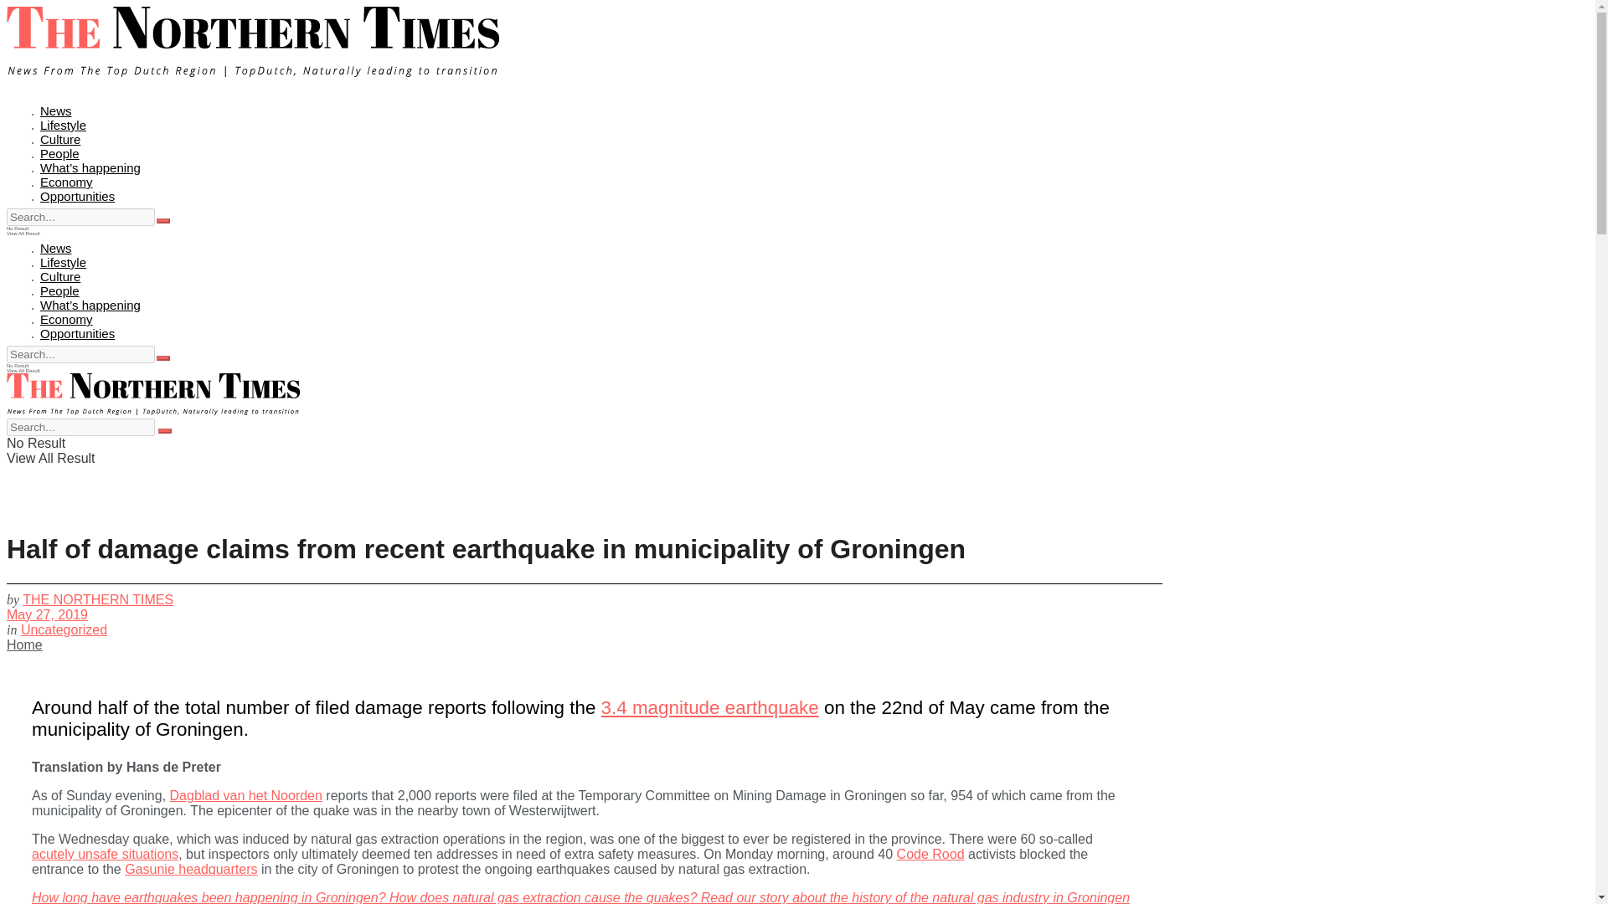  What do you see at coordinates (59, 291) in the screenshot?
I see `People` at bounding box center [59, 291].